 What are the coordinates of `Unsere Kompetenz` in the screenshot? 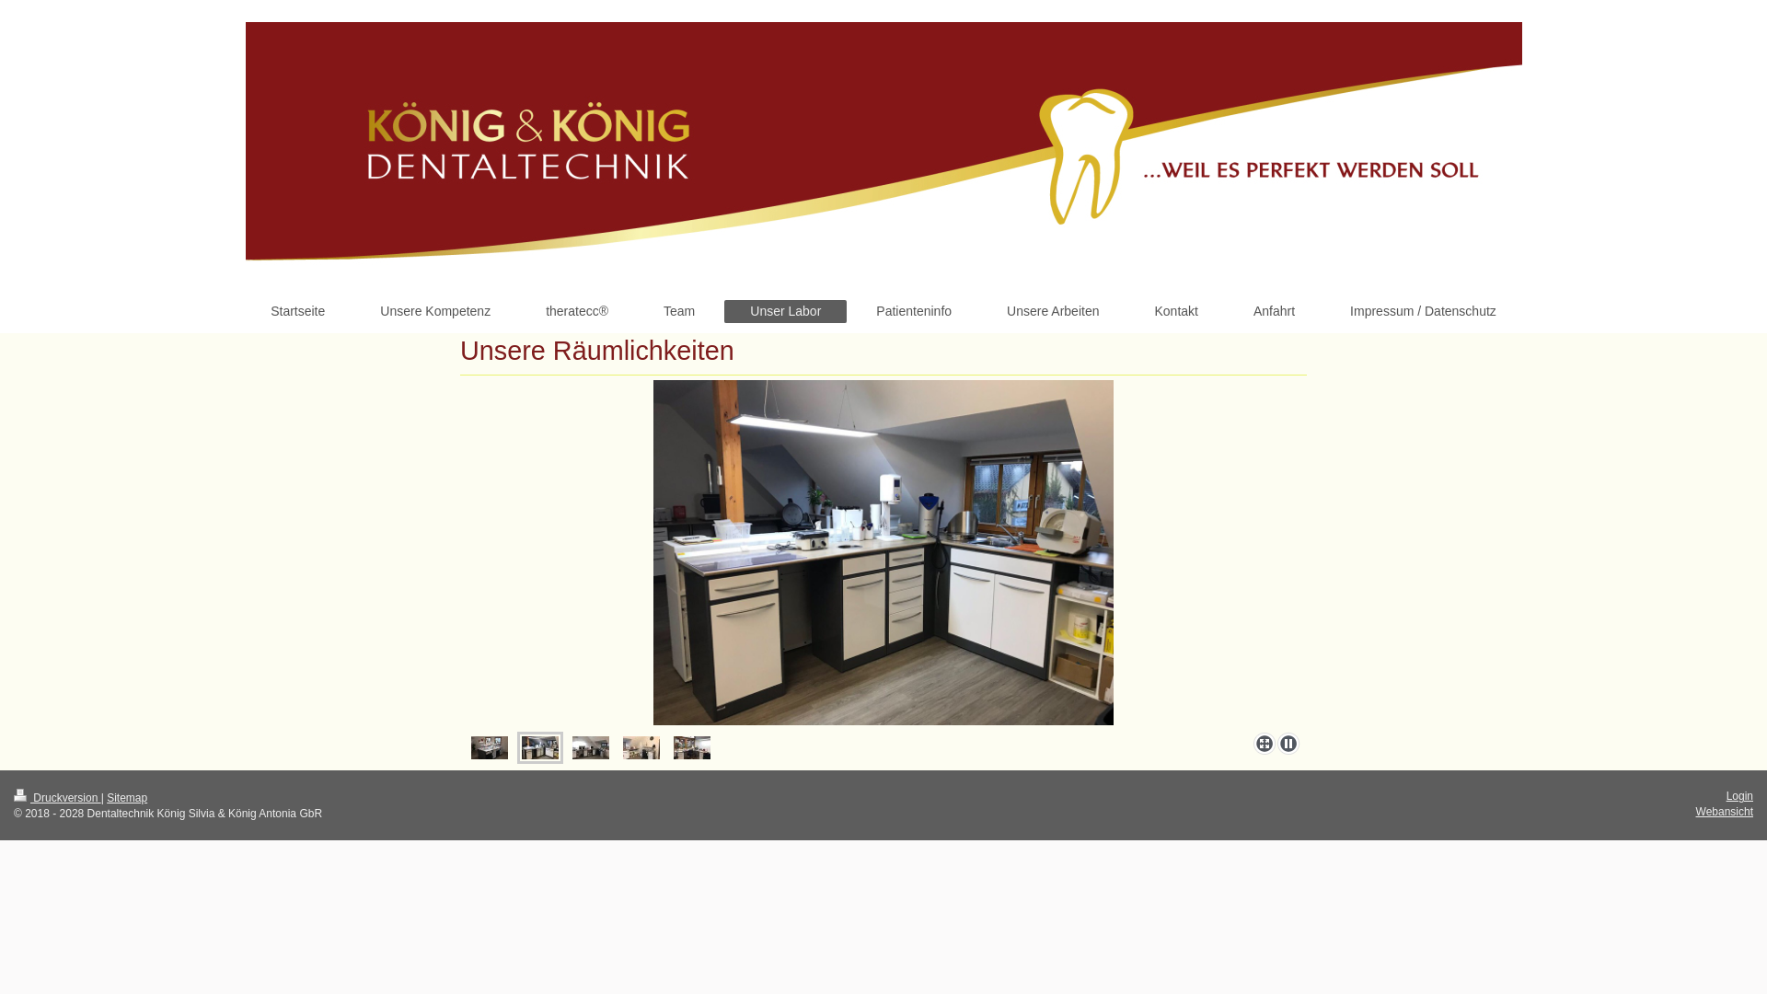 It's located at (435, 311).